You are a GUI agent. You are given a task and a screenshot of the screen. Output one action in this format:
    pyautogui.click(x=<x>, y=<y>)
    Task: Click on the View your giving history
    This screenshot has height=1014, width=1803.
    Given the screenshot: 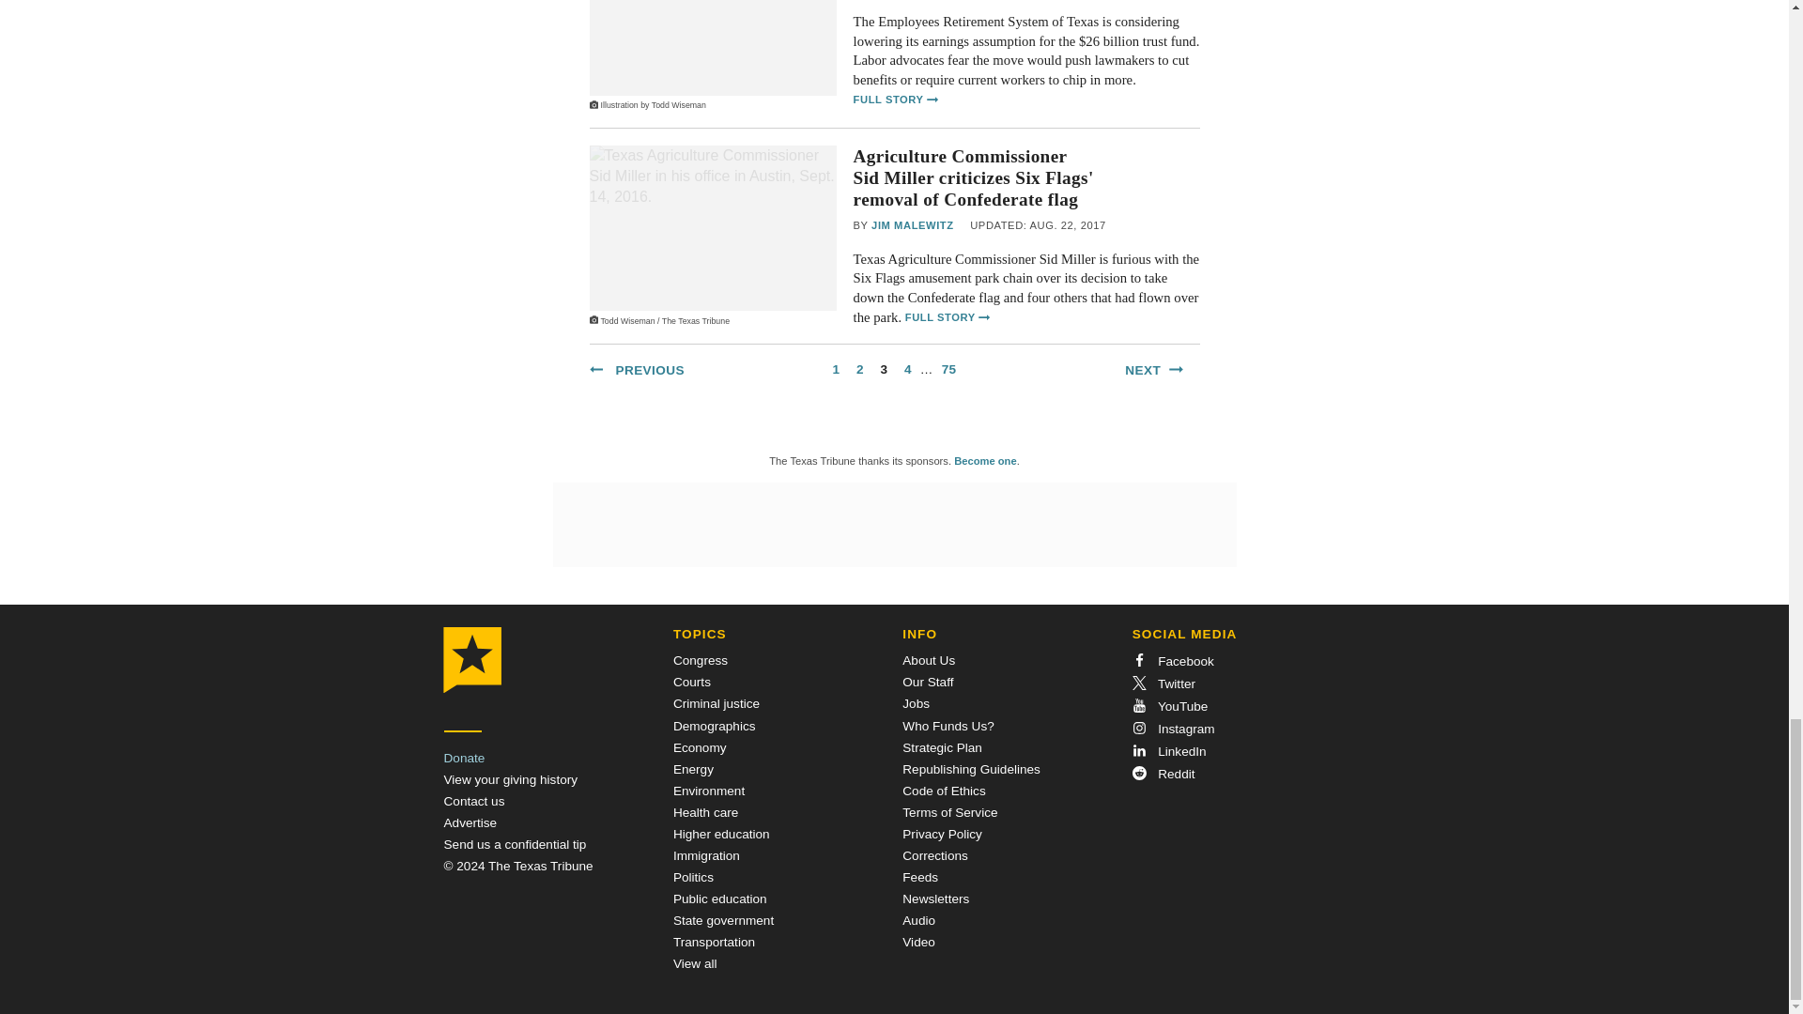 What is the action you would take?
    pyautogui.click(x=510, y=779)
    